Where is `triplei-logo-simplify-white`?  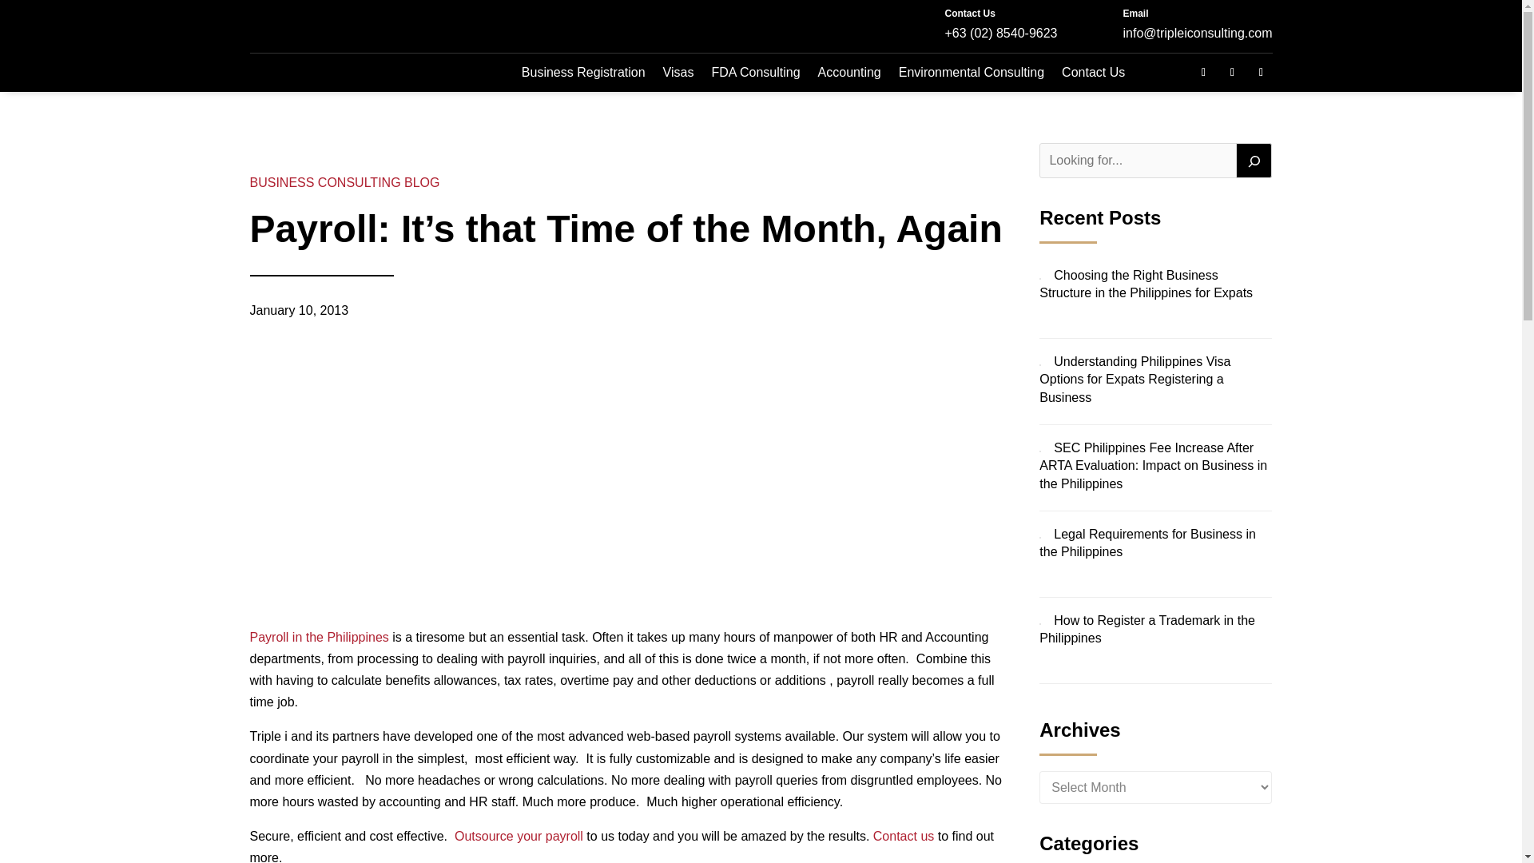 triplei-logo-simplify-white is located at coordinates (348, 26).